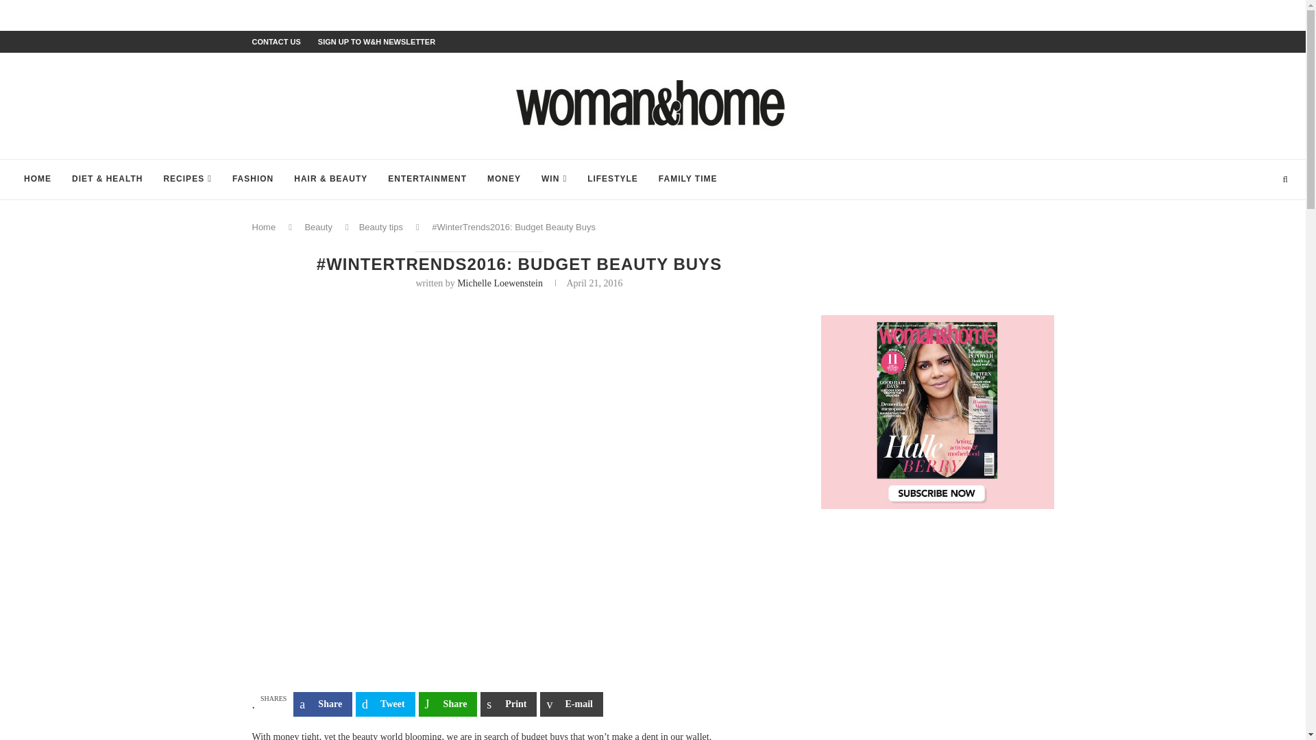 This screenshot has width=1316, height=740. Describe the element at coordinates (571, 704) in the screenshot. I see `Share on E-mail` at that location.